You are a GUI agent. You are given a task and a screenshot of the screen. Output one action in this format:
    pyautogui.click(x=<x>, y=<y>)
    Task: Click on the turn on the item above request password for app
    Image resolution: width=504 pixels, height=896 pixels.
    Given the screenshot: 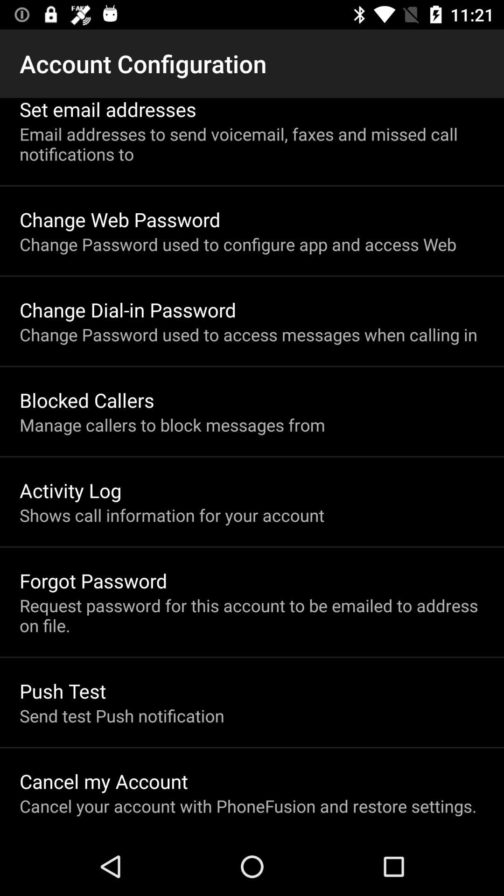 What is the action you would take?
    pyautogui.click(x=93, y=581)
    